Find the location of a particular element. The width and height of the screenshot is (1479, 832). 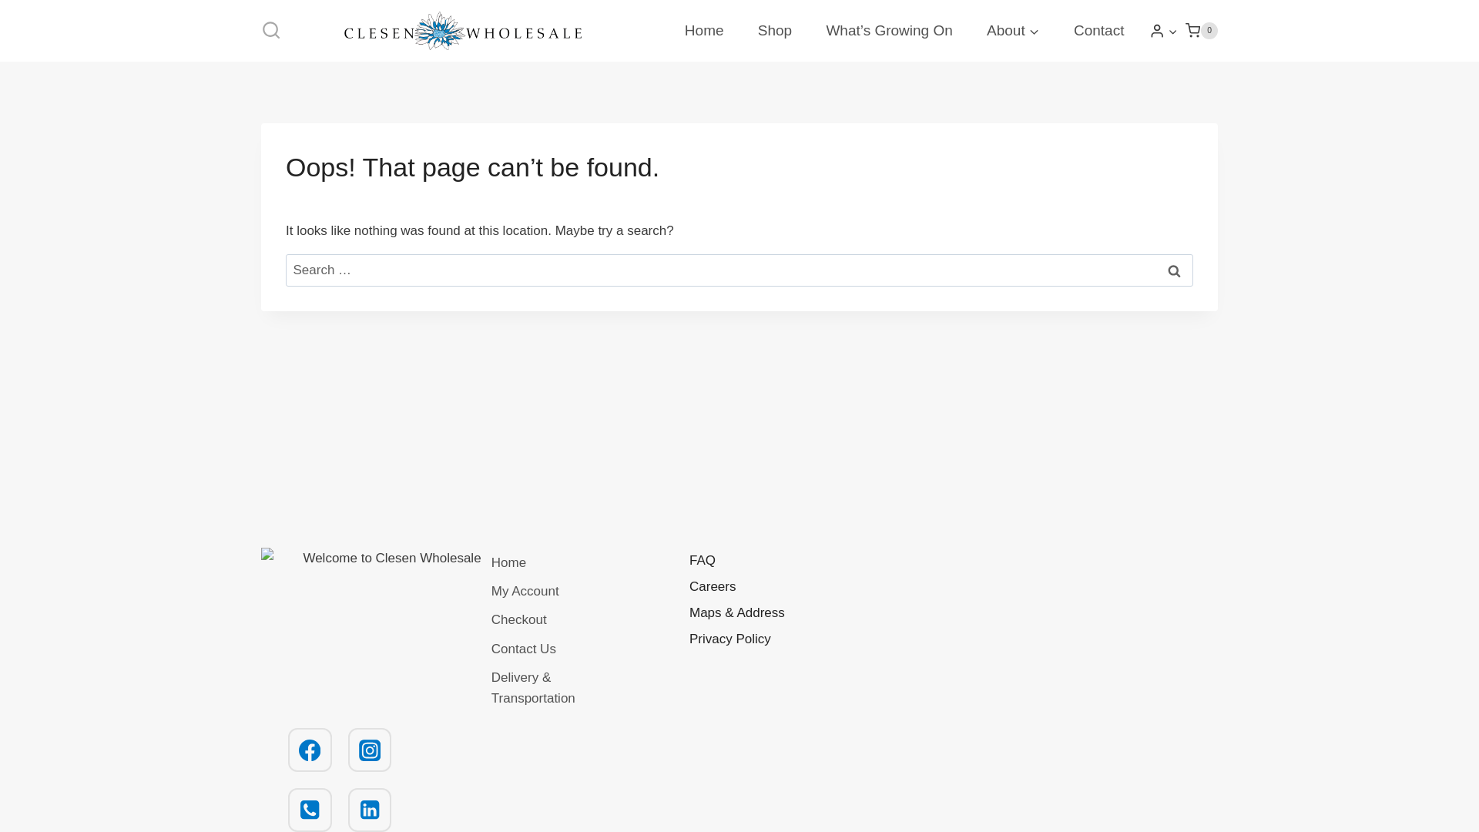

Contact is located at coordinates (1099, 31).